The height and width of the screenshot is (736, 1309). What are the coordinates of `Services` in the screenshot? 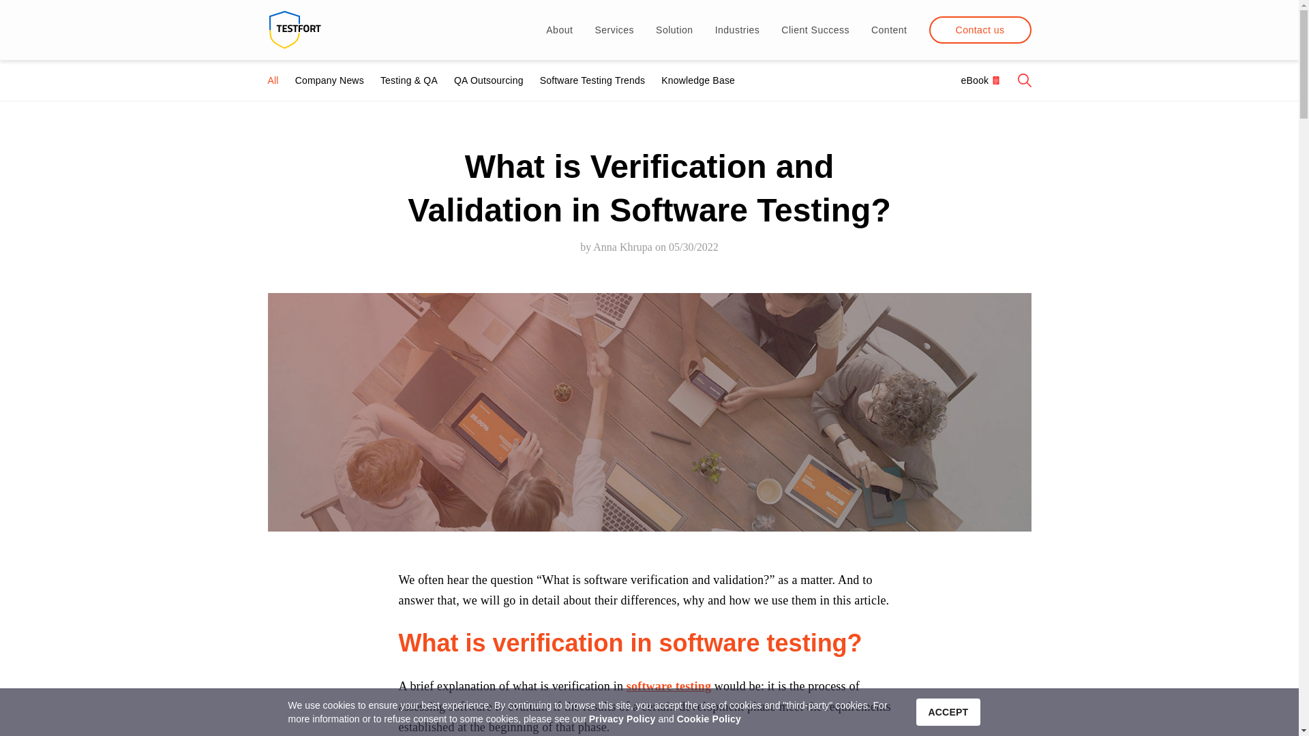 It's located at (614, 29).